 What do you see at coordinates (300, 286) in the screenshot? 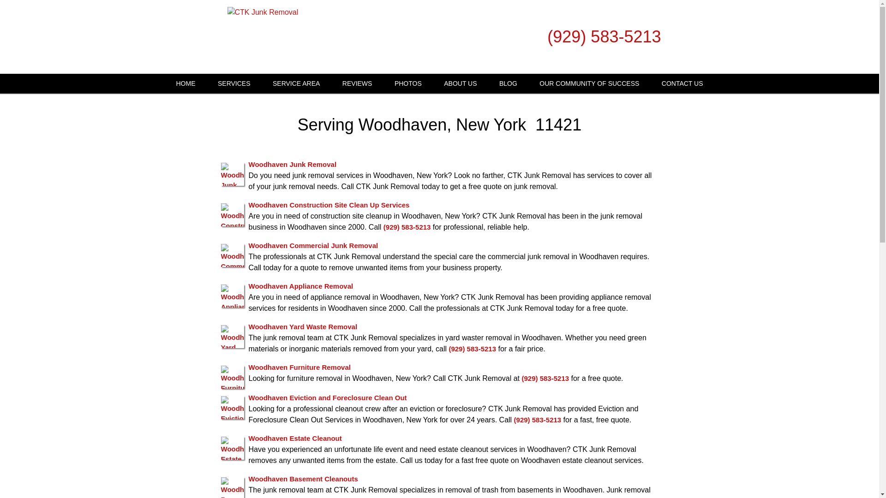
I see `Woodhaven Appliance Removal` at bounding box center [300, 286].